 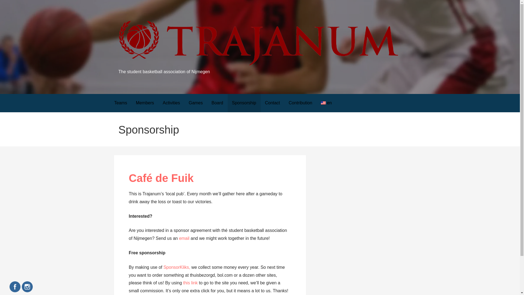 I want to click on Teams, so click(x=120, y=103).